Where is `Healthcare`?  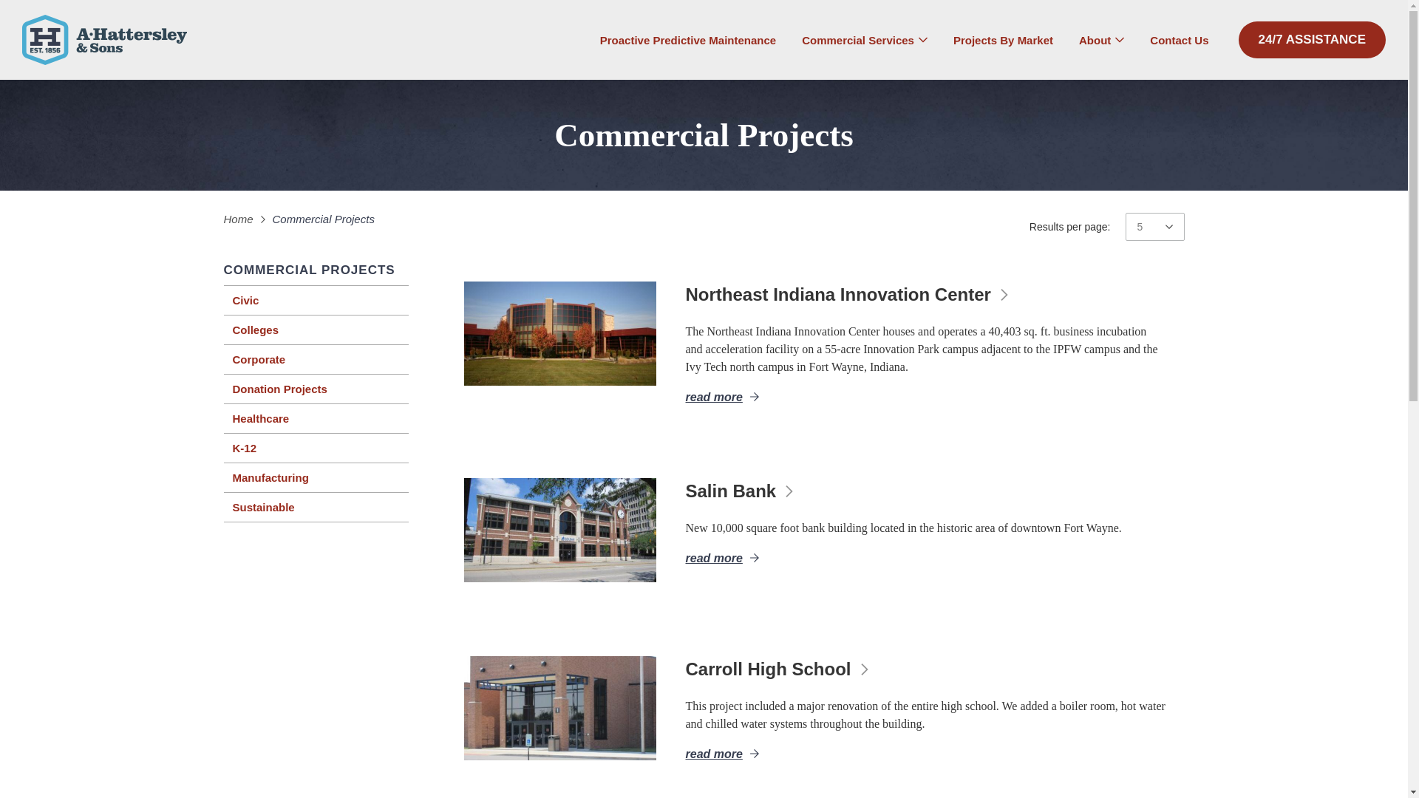 Healthcare is located at coordinates (315, 418).